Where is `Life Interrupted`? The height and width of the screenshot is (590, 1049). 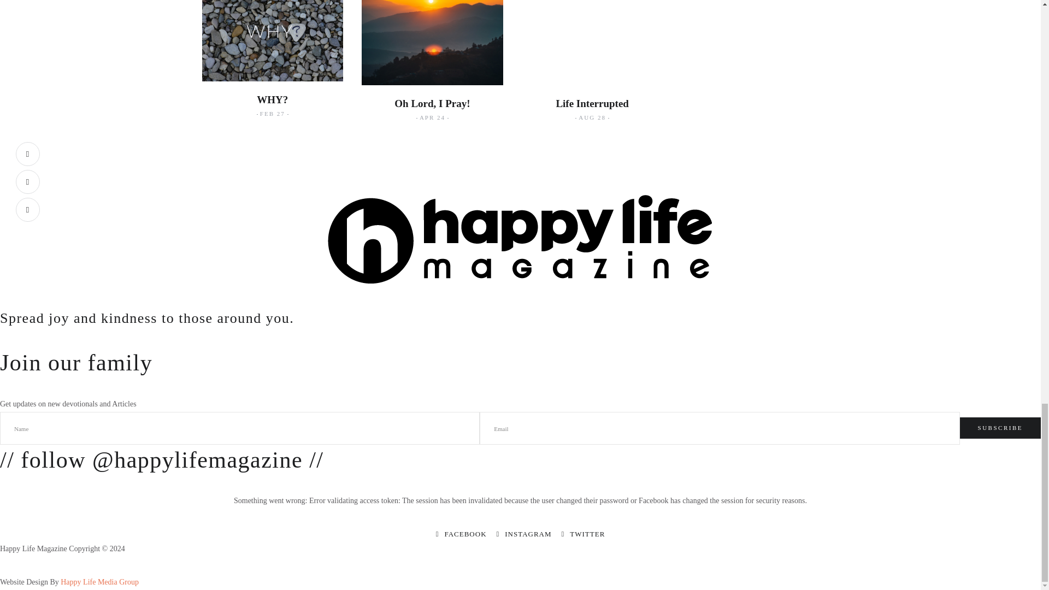
Life Interrupted is located at coordinates (592, 103).